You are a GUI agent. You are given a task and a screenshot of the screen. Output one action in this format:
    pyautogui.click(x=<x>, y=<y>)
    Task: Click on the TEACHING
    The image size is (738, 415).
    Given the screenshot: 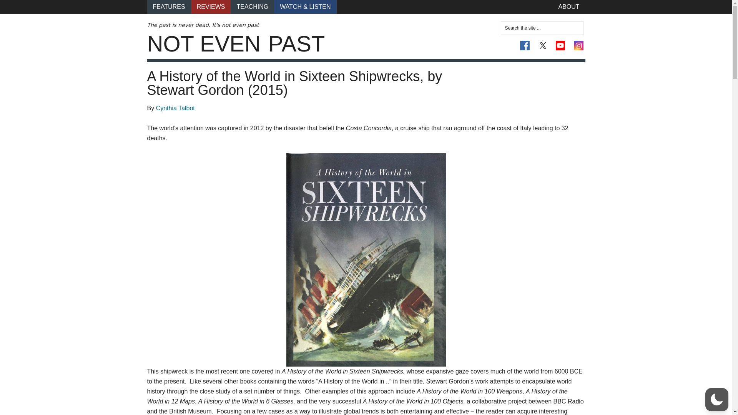 What is the action you would take?
    pyautogui.click(x=252, y=7)
    